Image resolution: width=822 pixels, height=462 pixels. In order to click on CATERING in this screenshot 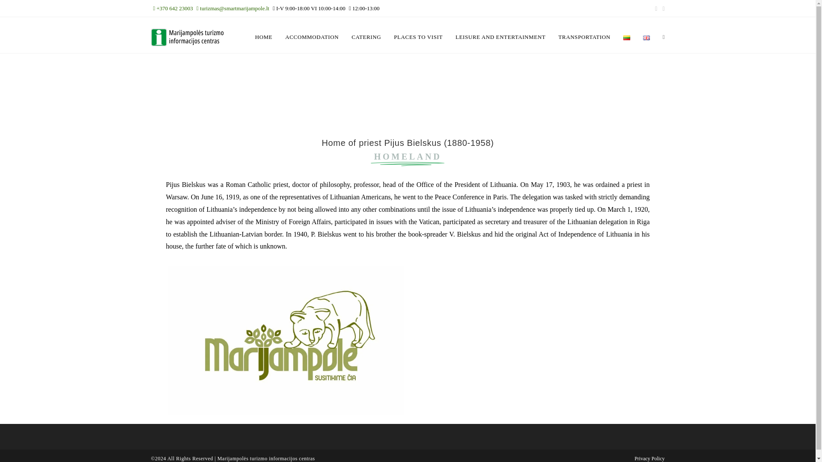, I will do `click(366, 37)`.